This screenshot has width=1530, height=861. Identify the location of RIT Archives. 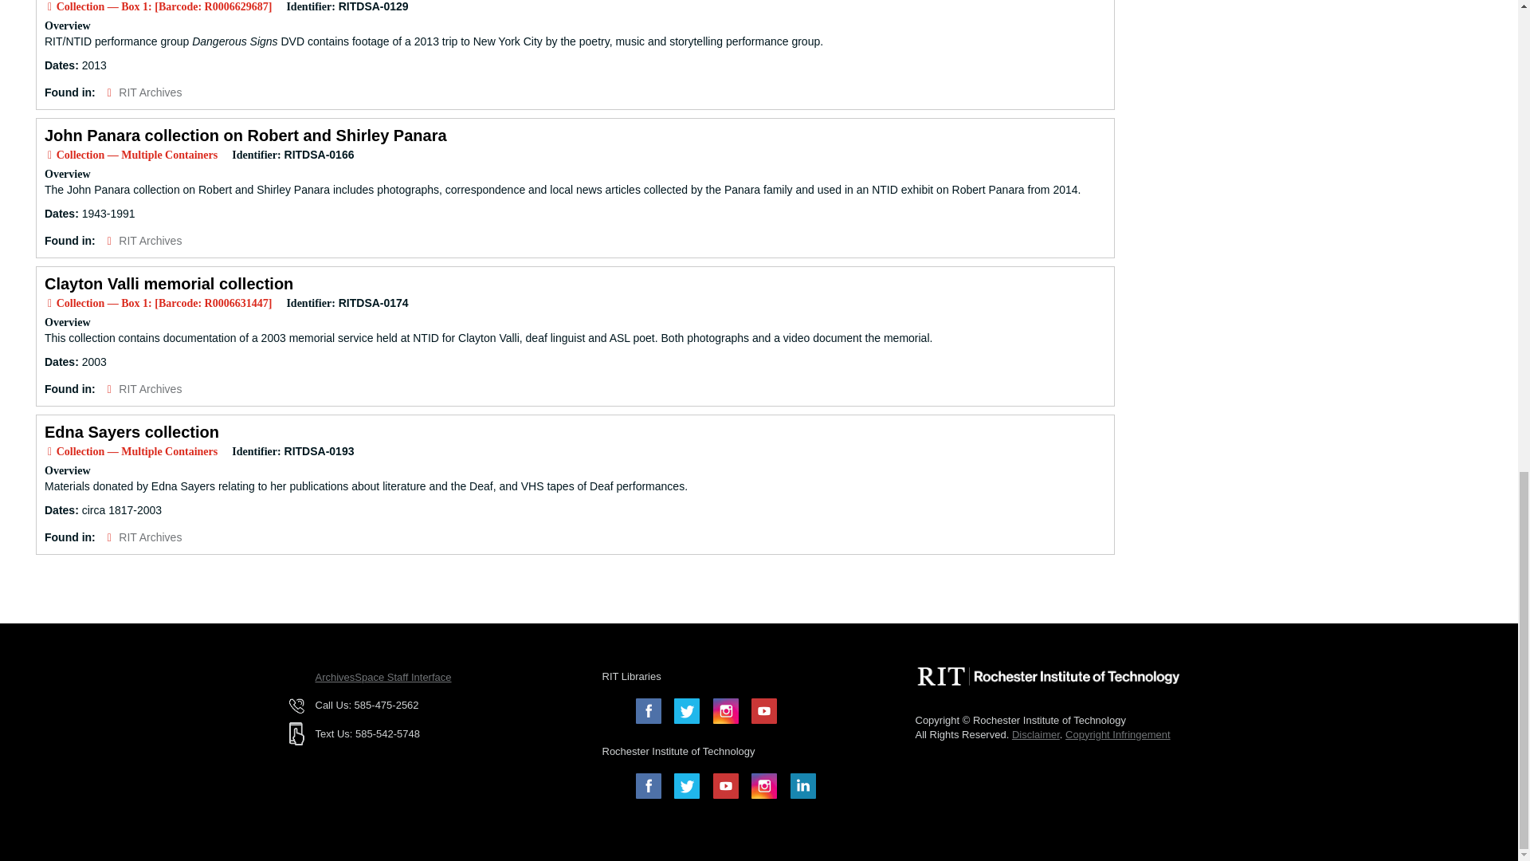
(150, 388).